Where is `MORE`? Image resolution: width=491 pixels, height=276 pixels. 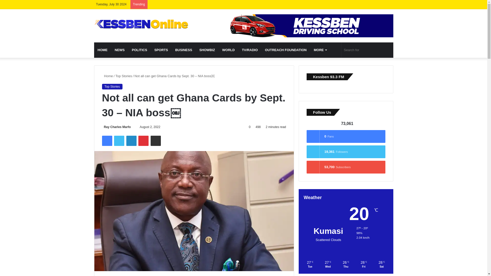
MORE is located at coordinates (320, 50).